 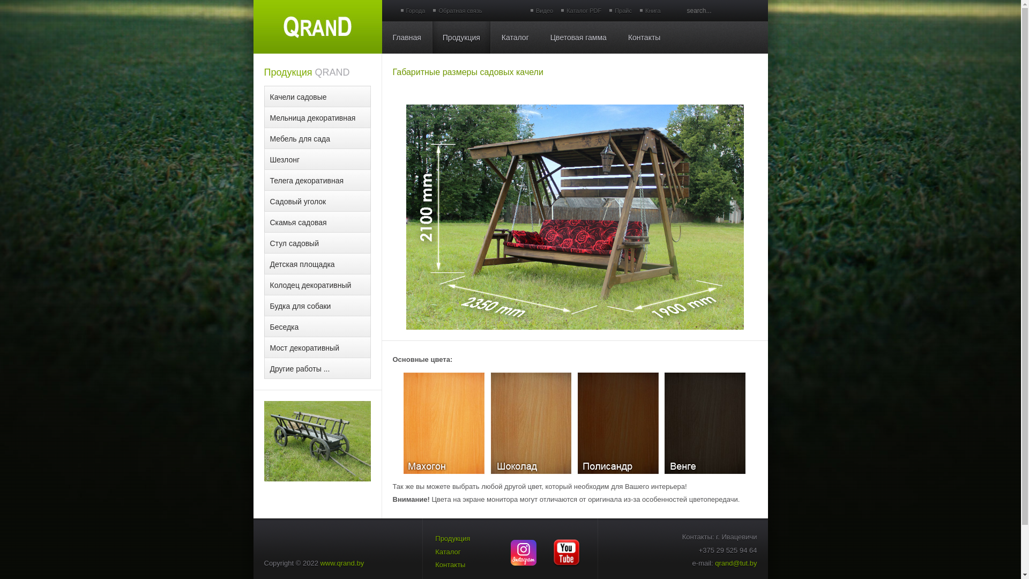 What do you see at coordinates (342, 563) in the screenshot?
I see `www.qrand.by` at bounding box center [342, 563].